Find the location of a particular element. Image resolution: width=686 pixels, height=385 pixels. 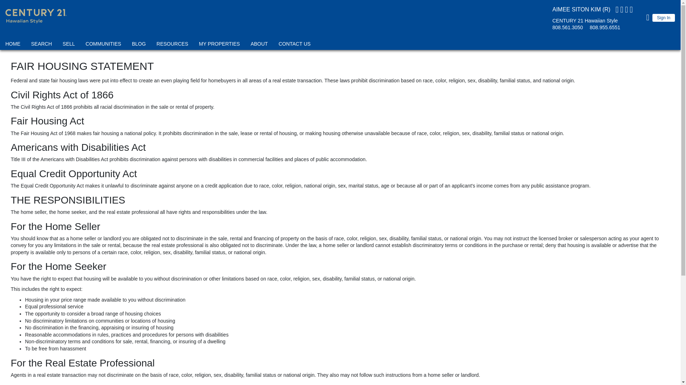

COMMUNITIES is located at coordinates (104, 45).